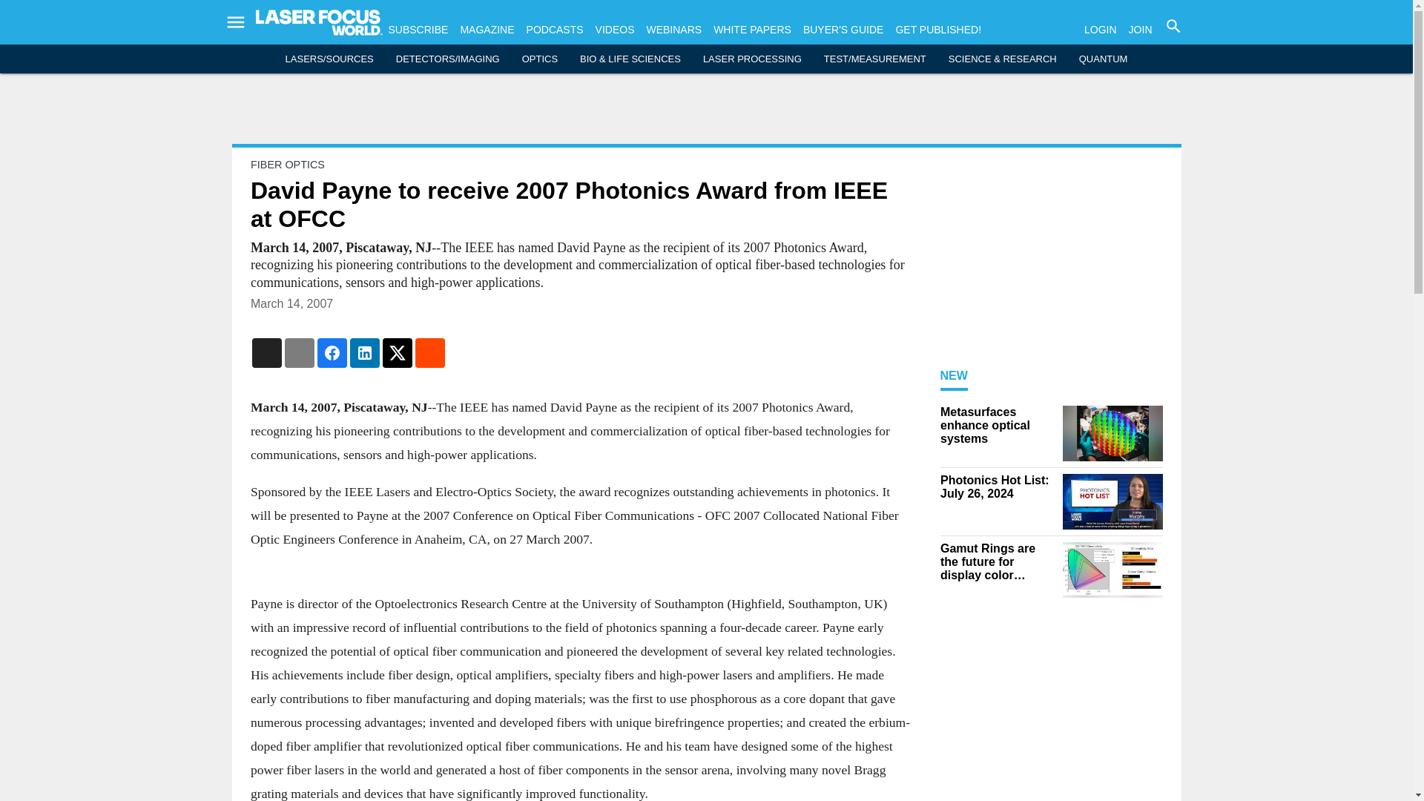 The height and width of the screenshot is (801, 1424). I want to click on WHITE PAPERS, so click(752, 30).